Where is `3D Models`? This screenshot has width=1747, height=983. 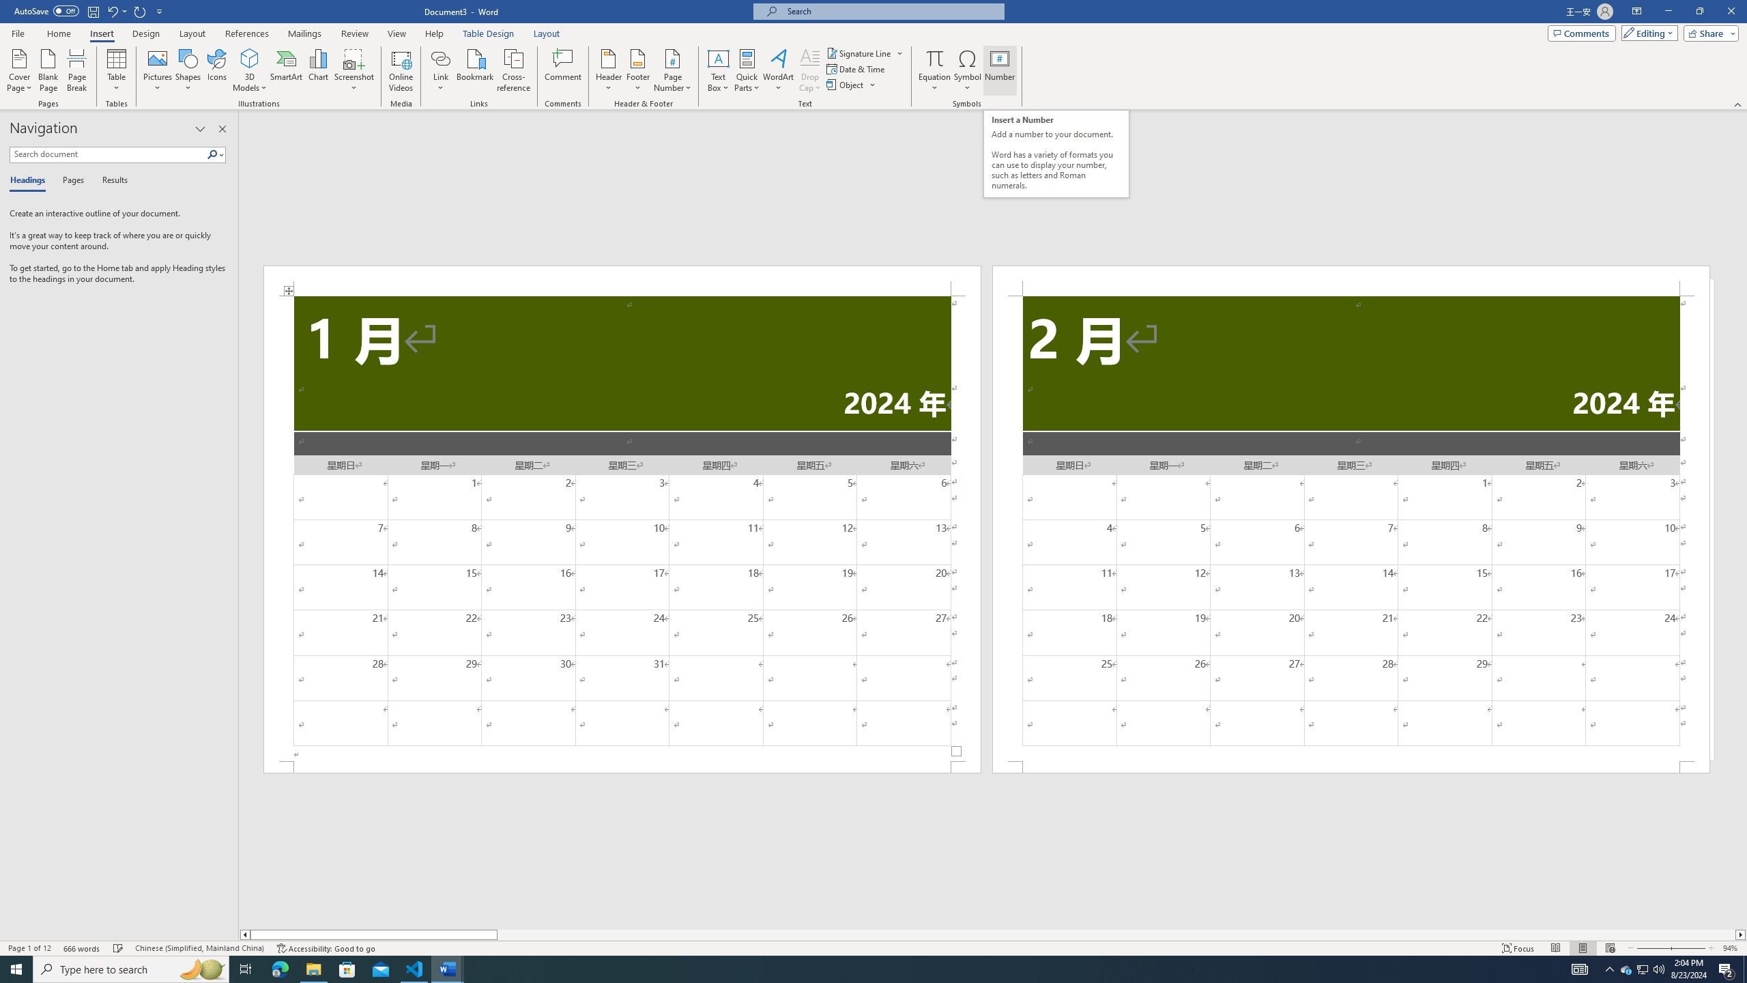
3D Models is located at coordinates (250, 58).